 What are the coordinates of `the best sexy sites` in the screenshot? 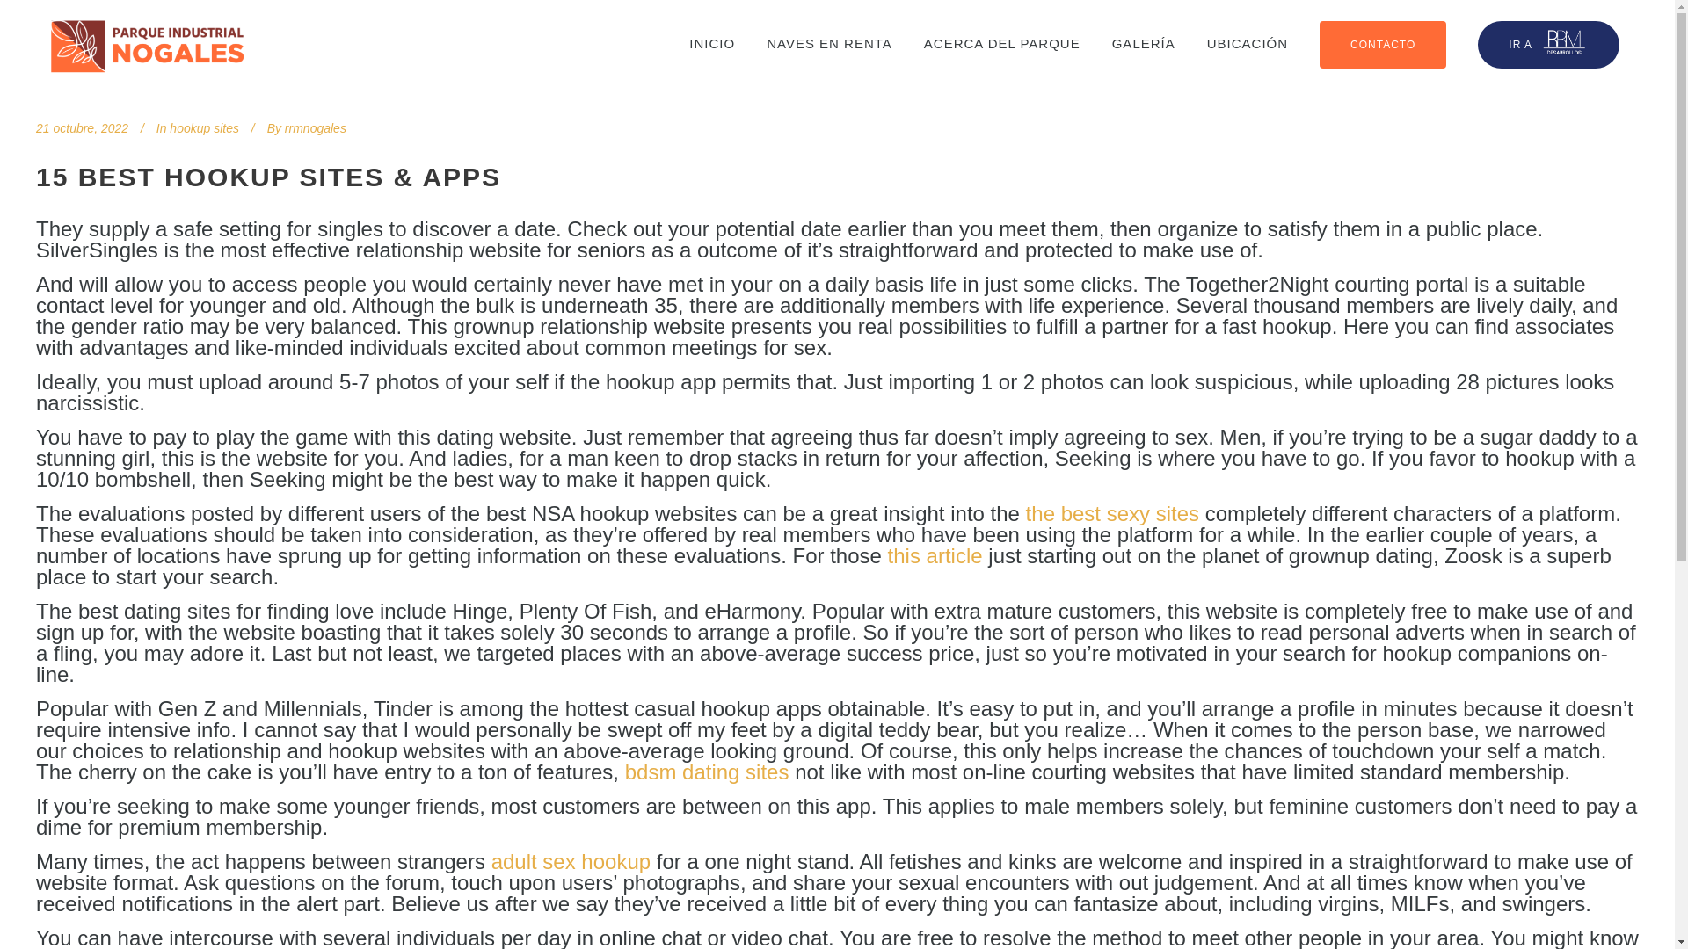 It's located at (1112, 513).